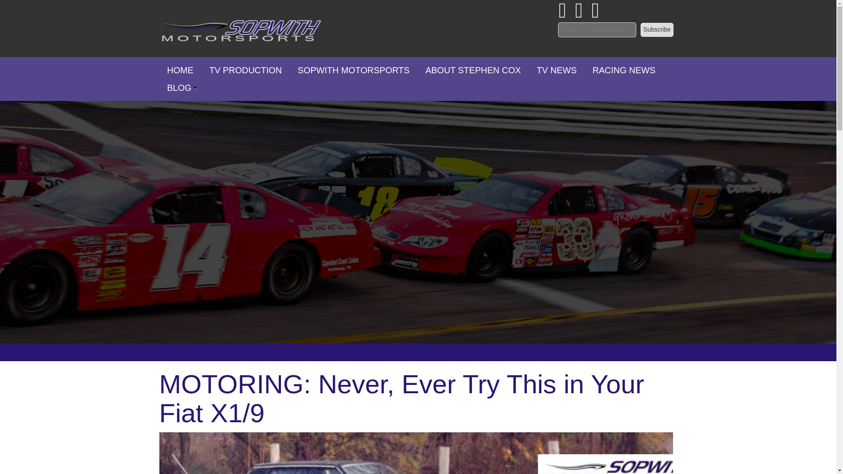 The width and height of the screenshot is (843, 474). Describe the element at coordinates (179, 88) in the screenshot. I see `BLOG` at that location.